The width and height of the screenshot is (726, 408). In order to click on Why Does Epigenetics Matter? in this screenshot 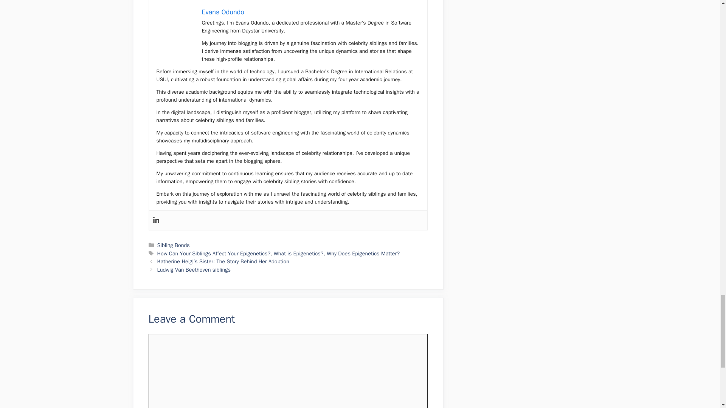, I will do `click(363, 253)`.